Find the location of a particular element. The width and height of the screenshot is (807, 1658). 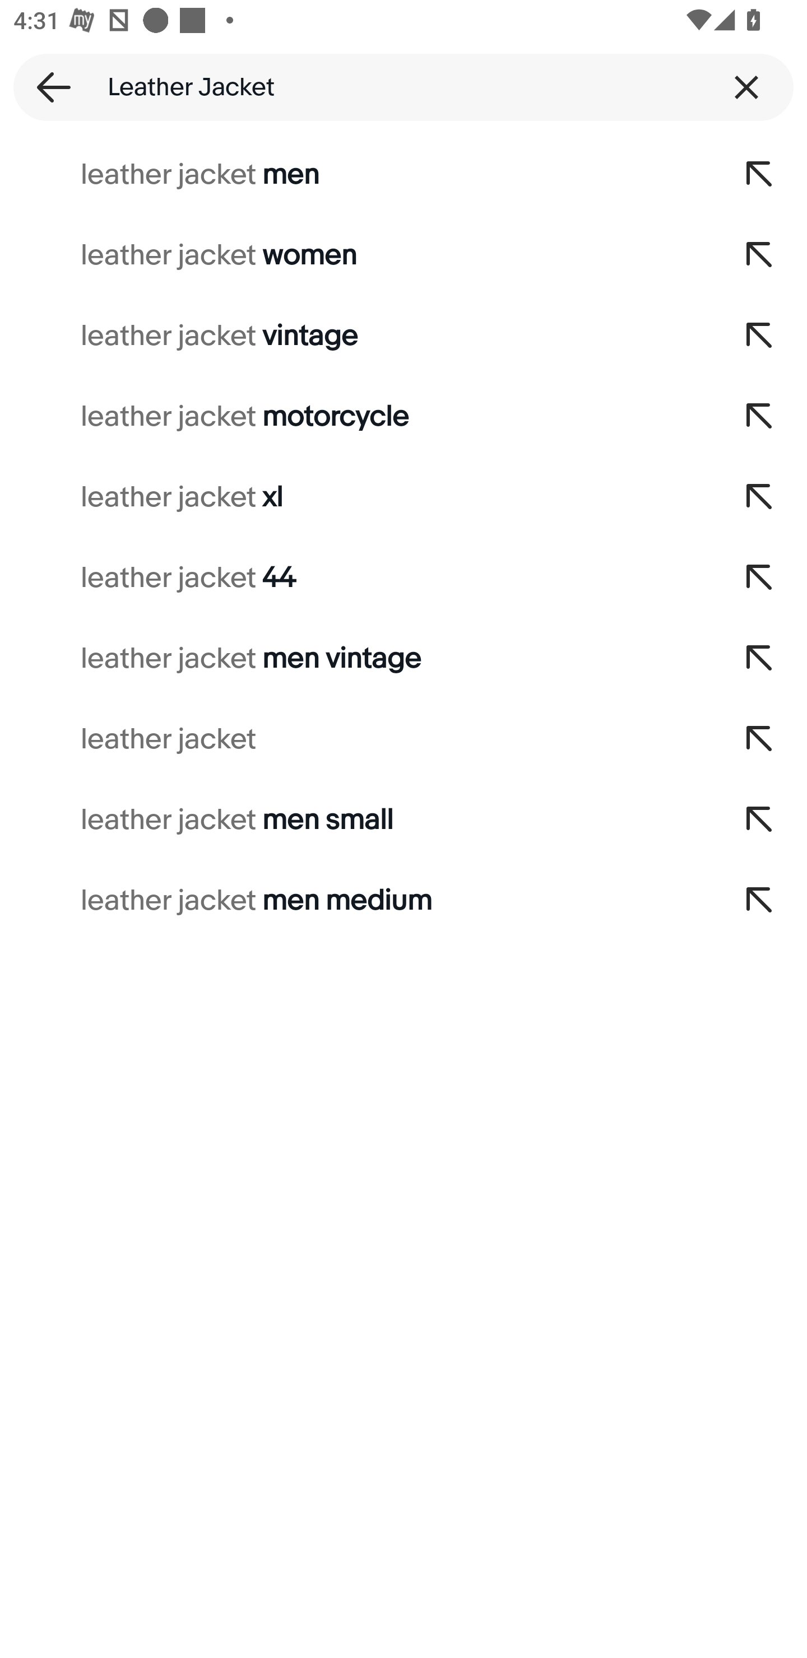

Add to search query,leather jacket men vintage is located at coordinates (760, 659).